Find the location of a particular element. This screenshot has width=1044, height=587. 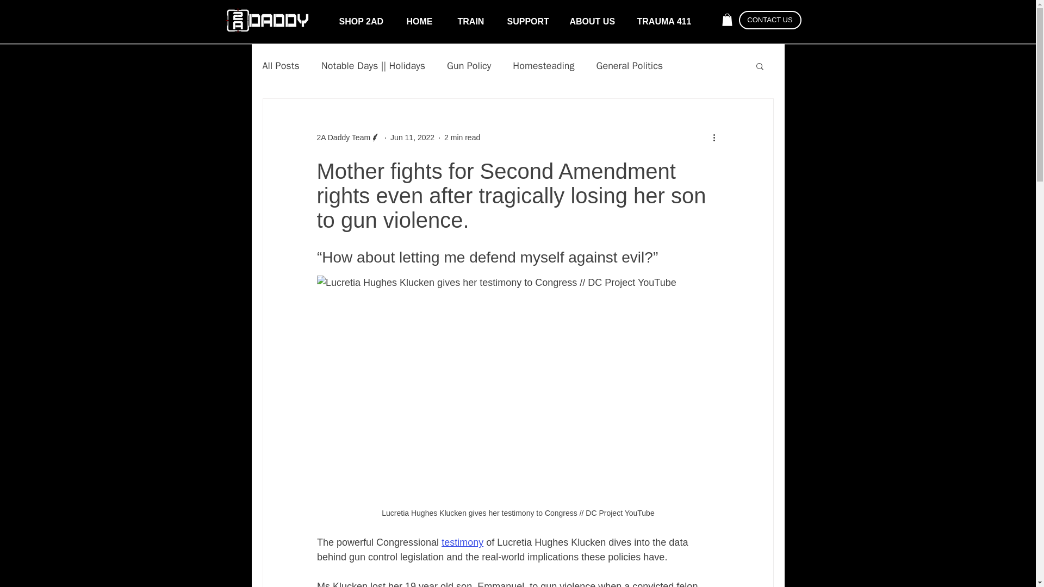

2A Daddy Team is located at coordinates (343, 138).